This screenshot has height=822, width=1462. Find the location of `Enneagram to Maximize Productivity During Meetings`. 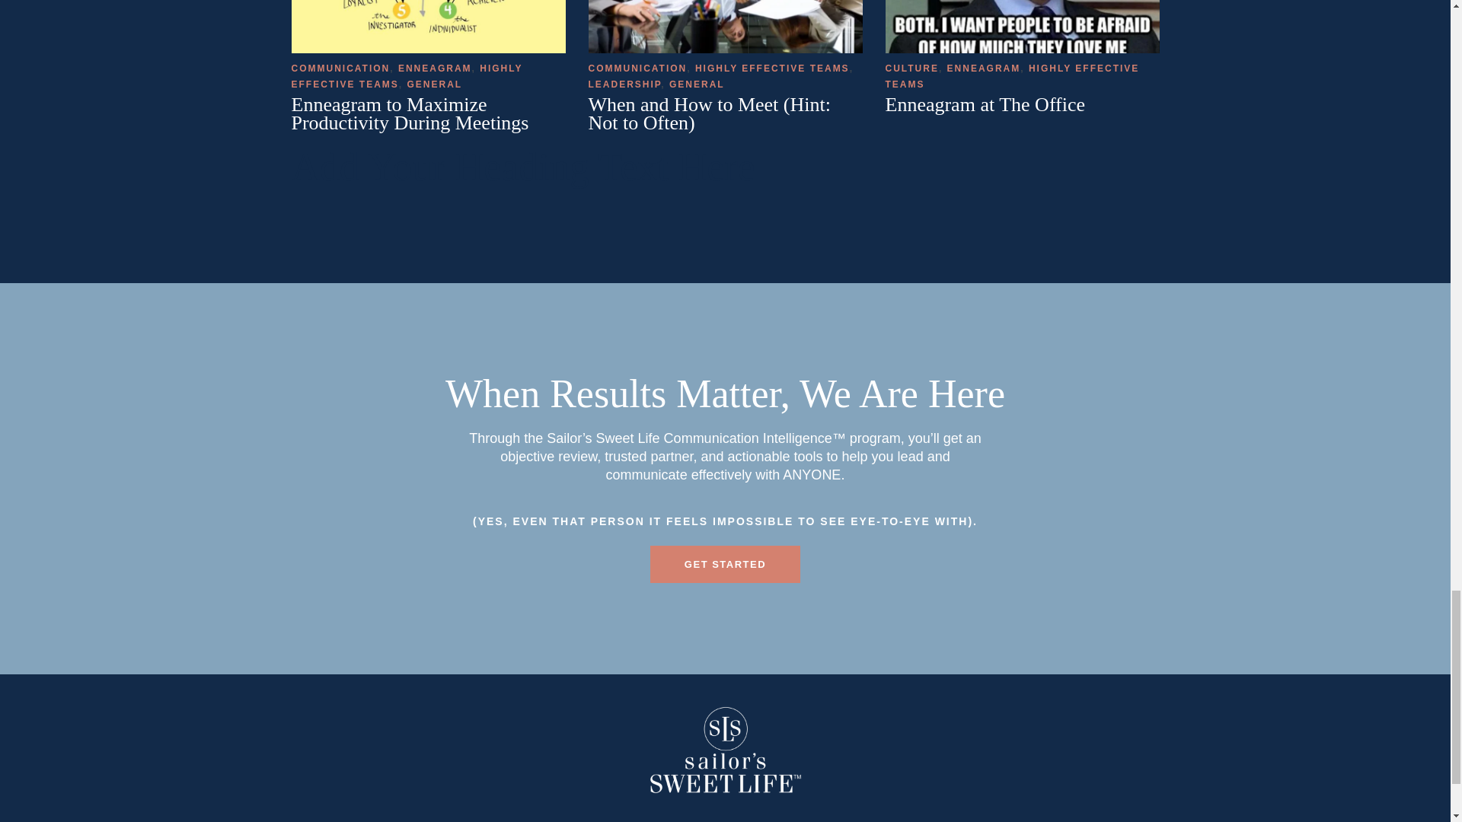

Enneagram to Maximize Productivity During Meetings is located at coordinates (410, 114).